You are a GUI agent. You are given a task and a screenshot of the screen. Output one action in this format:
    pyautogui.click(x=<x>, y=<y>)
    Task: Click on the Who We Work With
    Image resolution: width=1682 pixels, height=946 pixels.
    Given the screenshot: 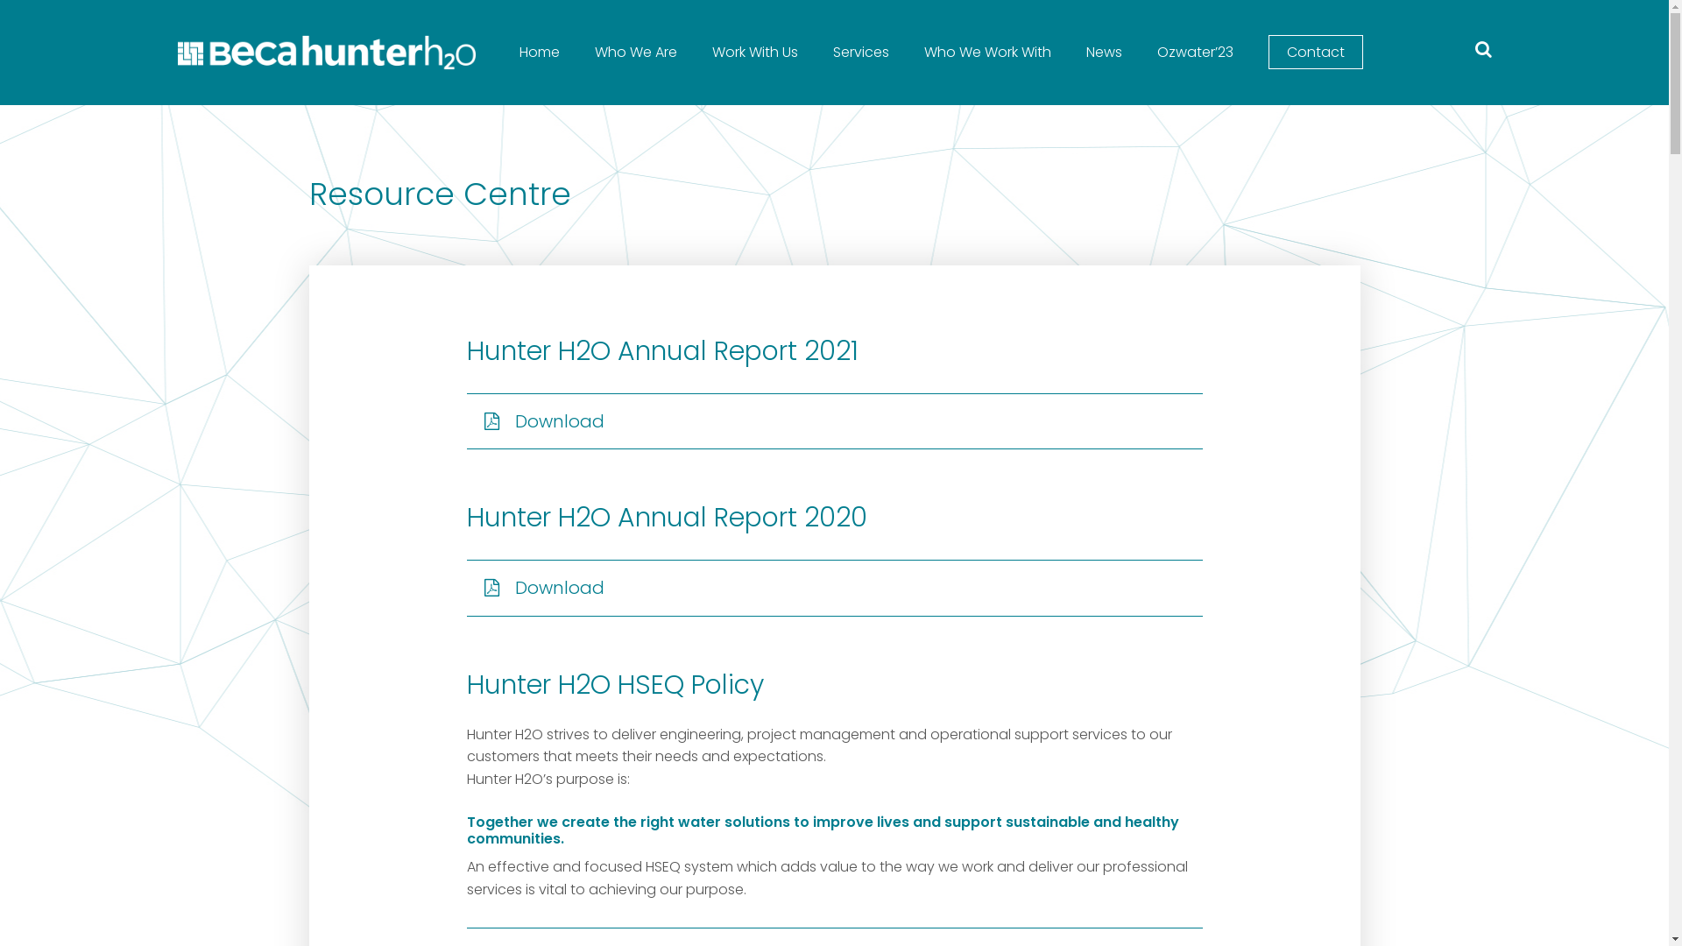 What is the action you would take?
    pyautogui.click(x=986, y=53)
    